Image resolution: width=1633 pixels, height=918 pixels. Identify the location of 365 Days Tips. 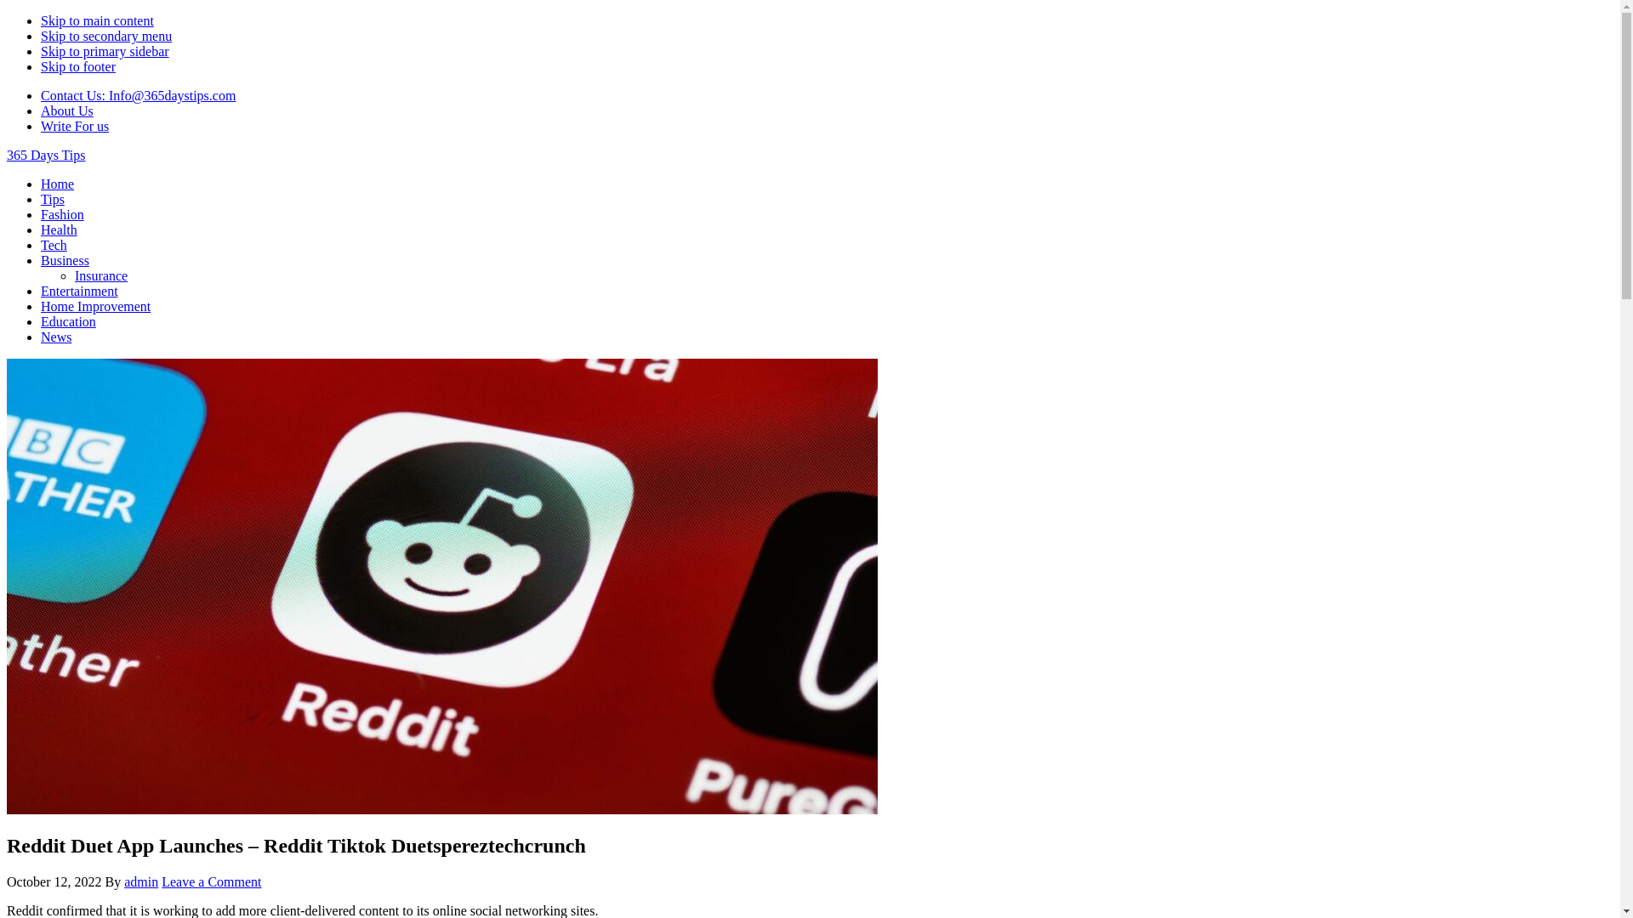
(46, 155).